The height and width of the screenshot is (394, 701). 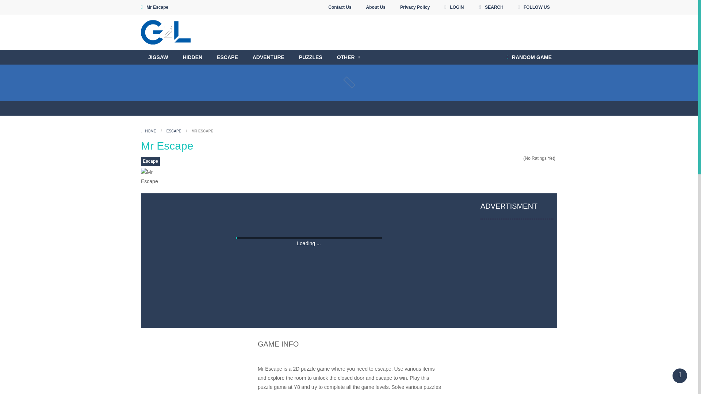 What do you see at coordinates (268, 57) in the screenshot?
I see `ADVENTURE` at bounding box center [268, 57].